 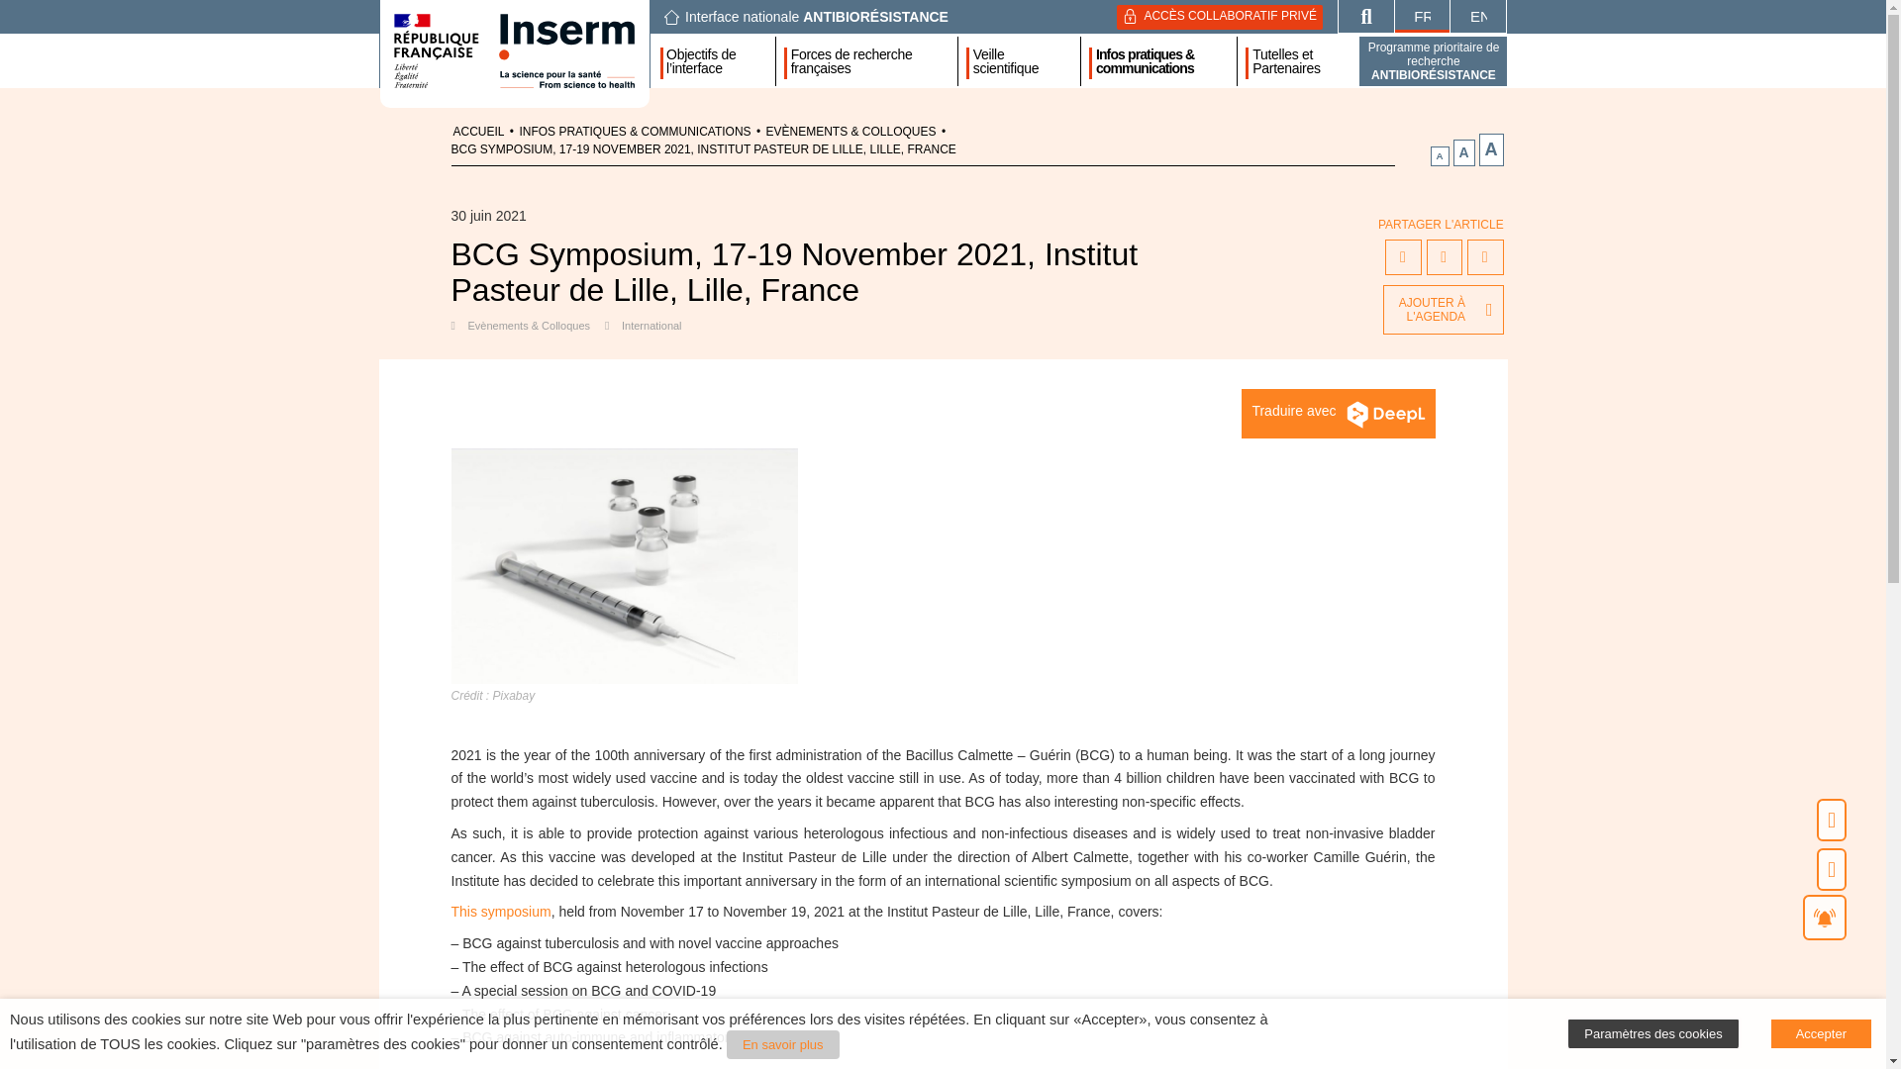 What do you see at coordinates (561, 1067) in the screenshot?
I see `Organizing committees` at bounding box center [561, 1067].